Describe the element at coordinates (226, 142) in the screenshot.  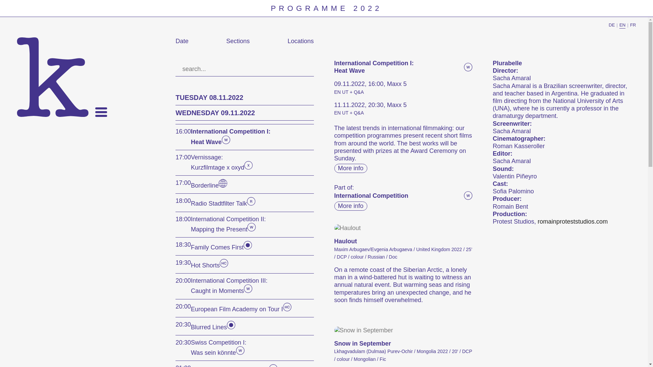
I see `International Competition` at that location.